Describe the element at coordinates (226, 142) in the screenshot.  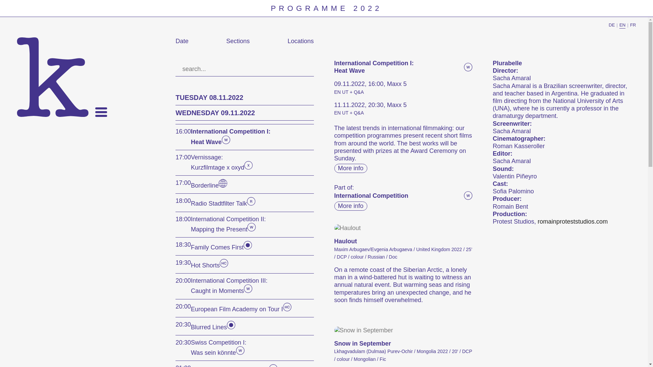
I see `International Competition` at that location.